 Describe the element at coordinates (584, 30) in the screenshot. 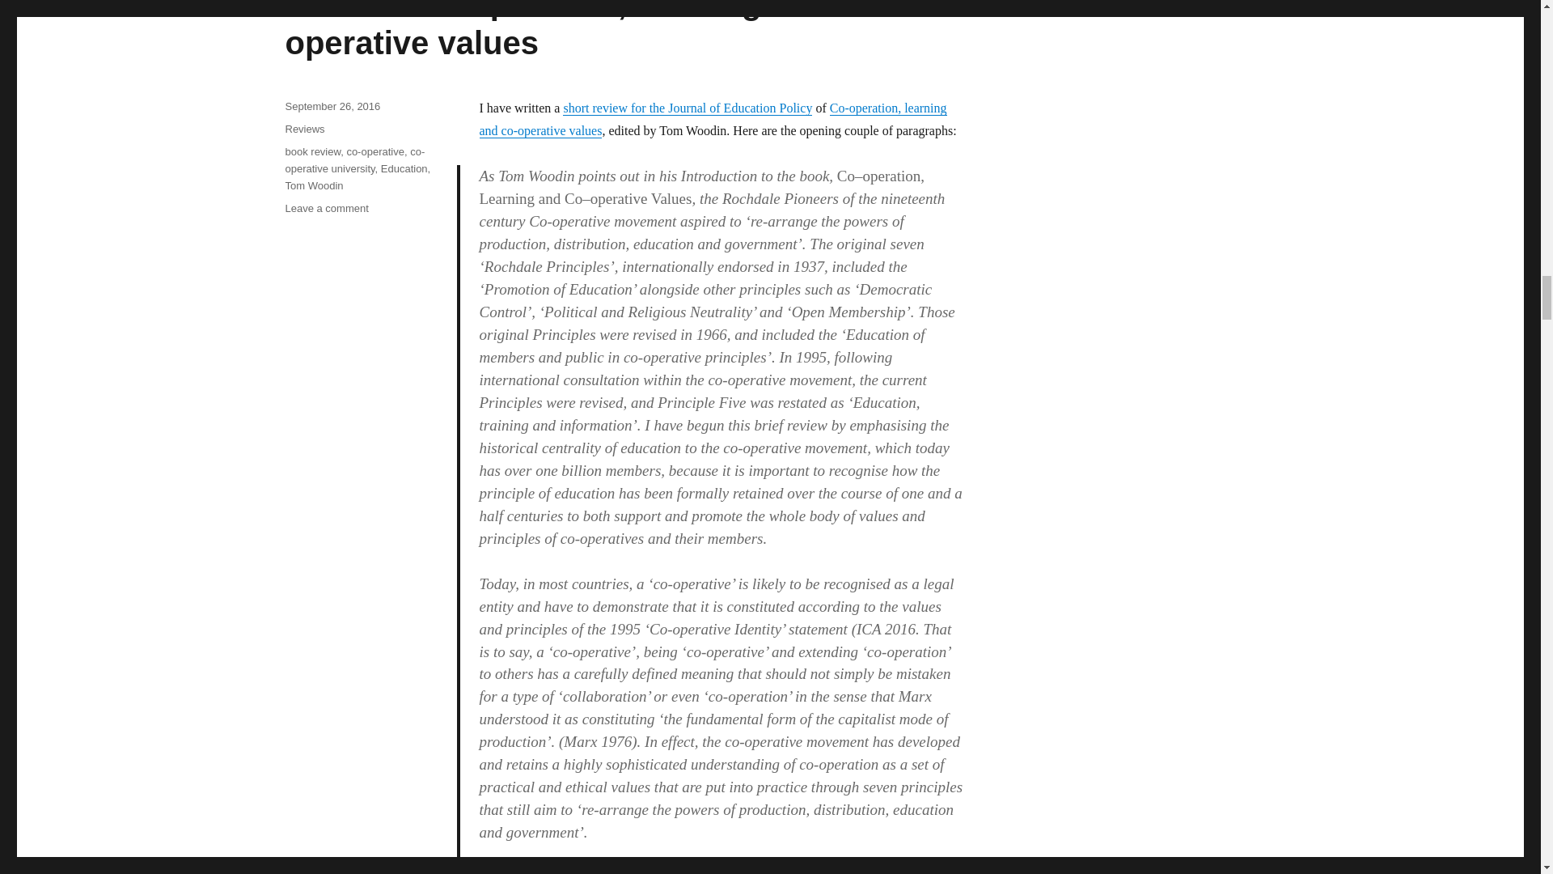

I see `Review: Co-operation, learning and co-operative values` at that location.